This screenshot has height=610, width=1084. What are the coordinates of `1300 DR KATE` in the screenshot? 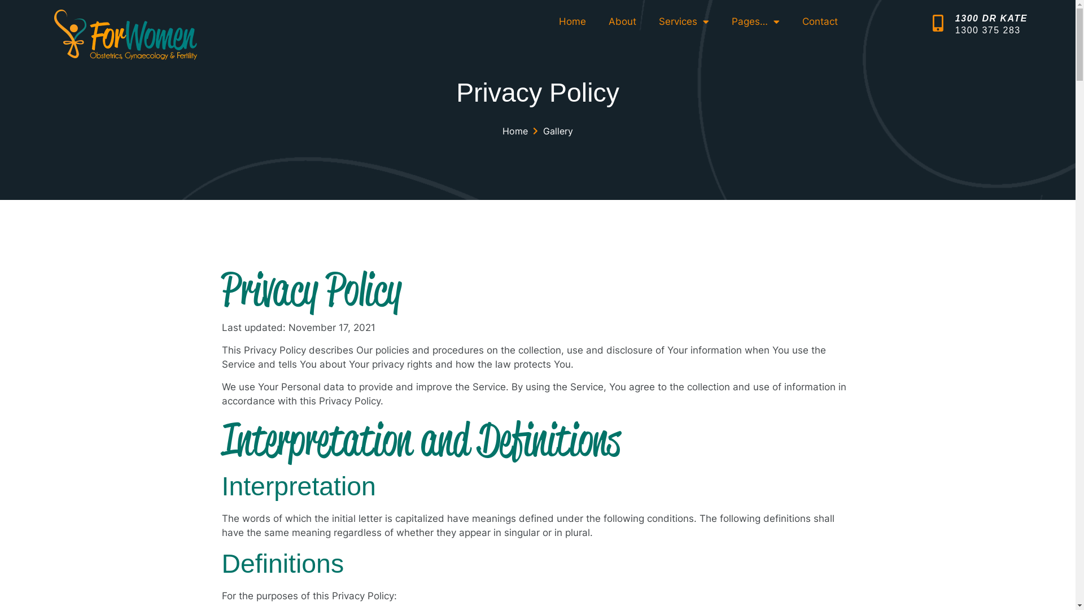 It's located at (991, 18).